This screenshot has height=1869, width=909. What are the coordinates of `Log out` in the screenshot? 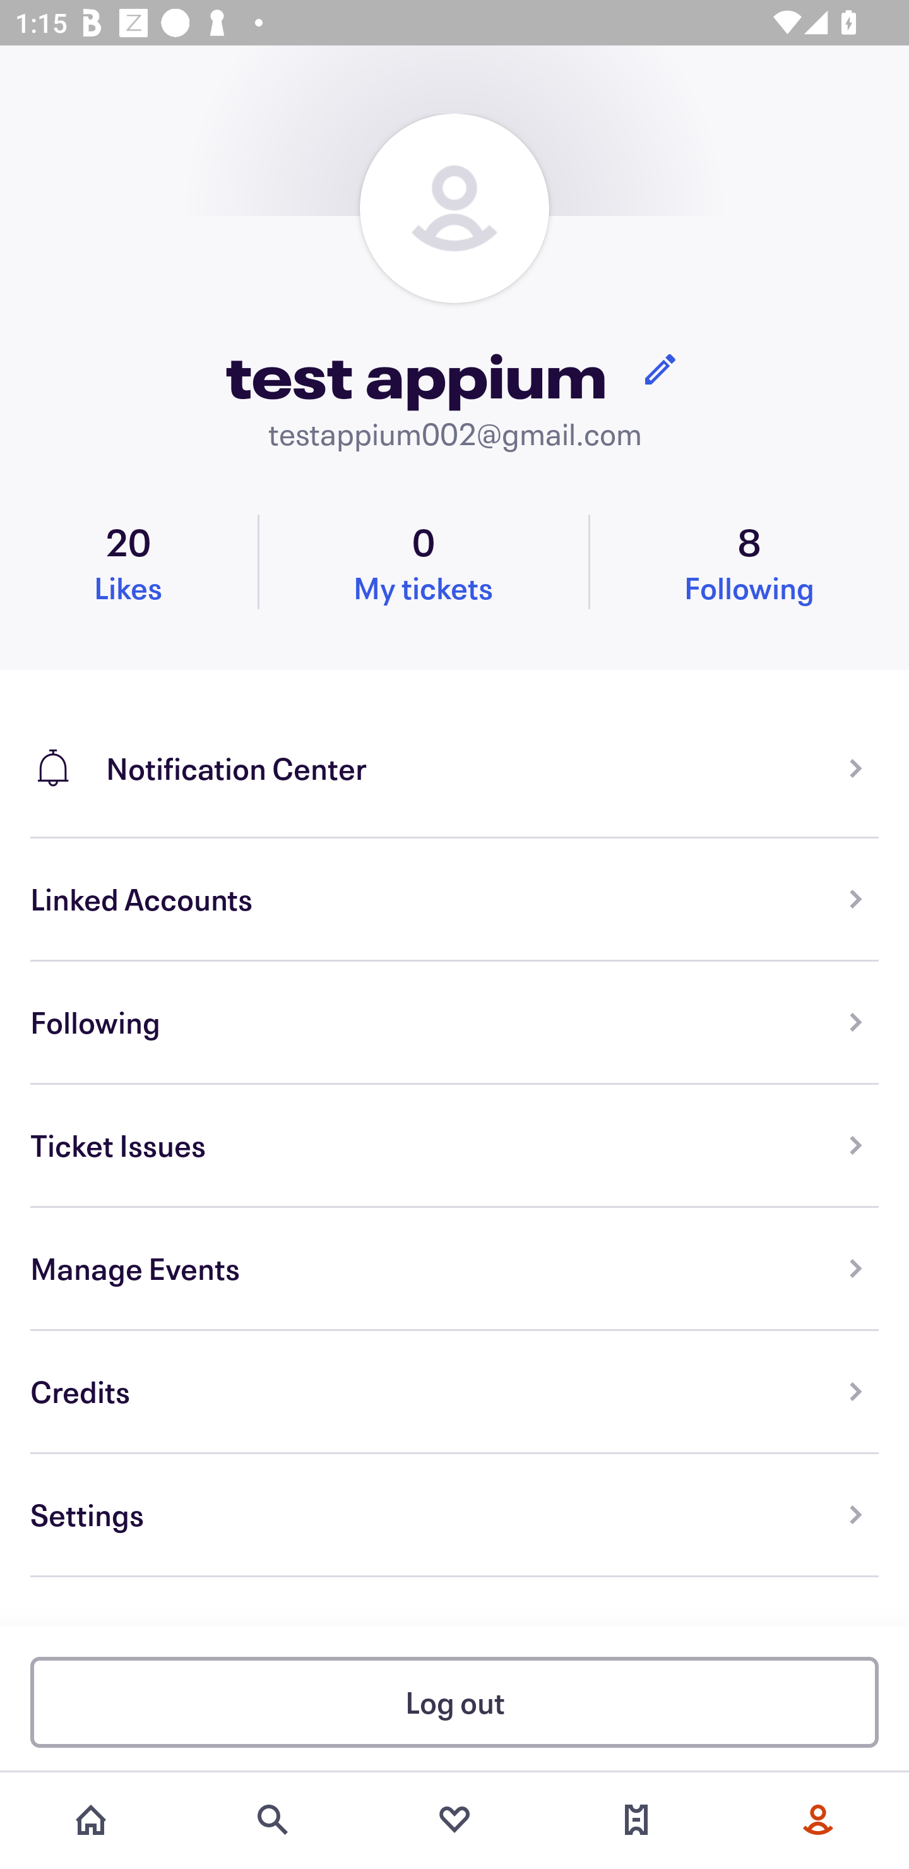 It's located at (454, 1701).